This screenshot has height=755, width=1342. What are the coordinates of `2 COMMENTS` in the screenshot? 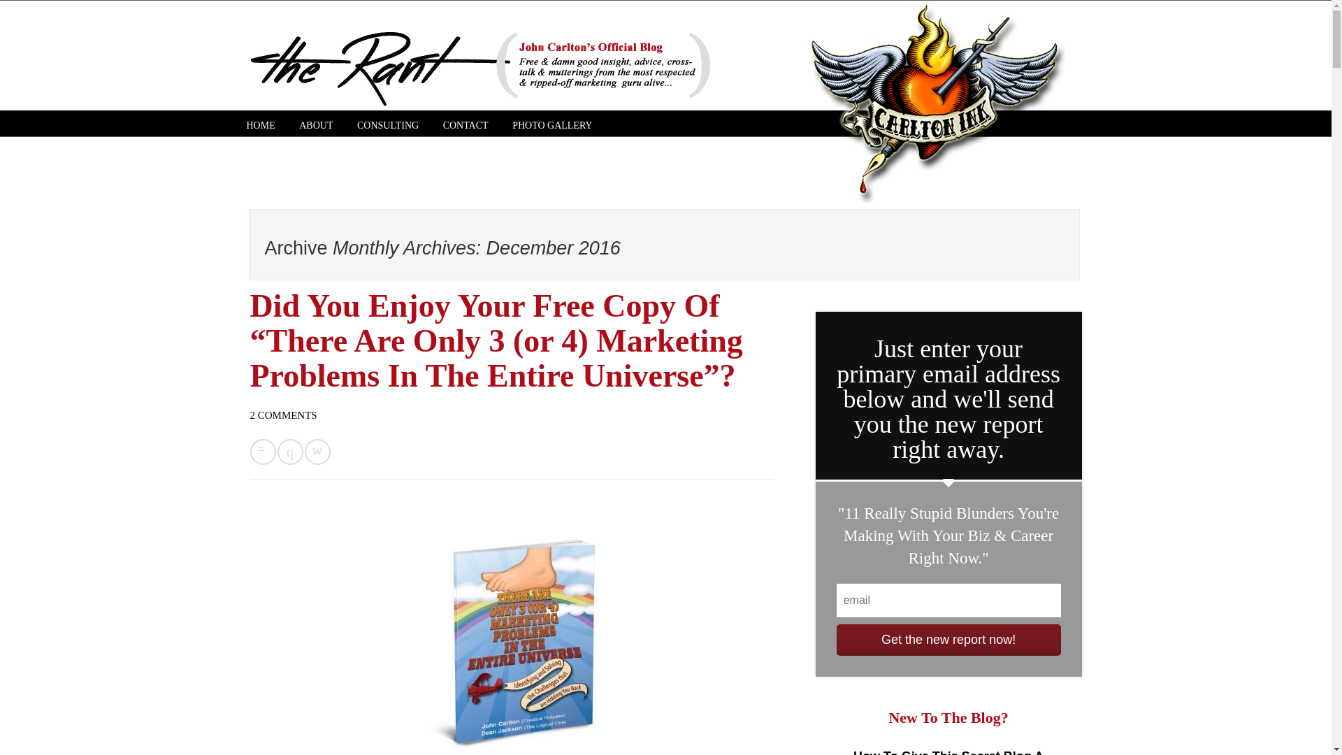 It's located at (283, 415).